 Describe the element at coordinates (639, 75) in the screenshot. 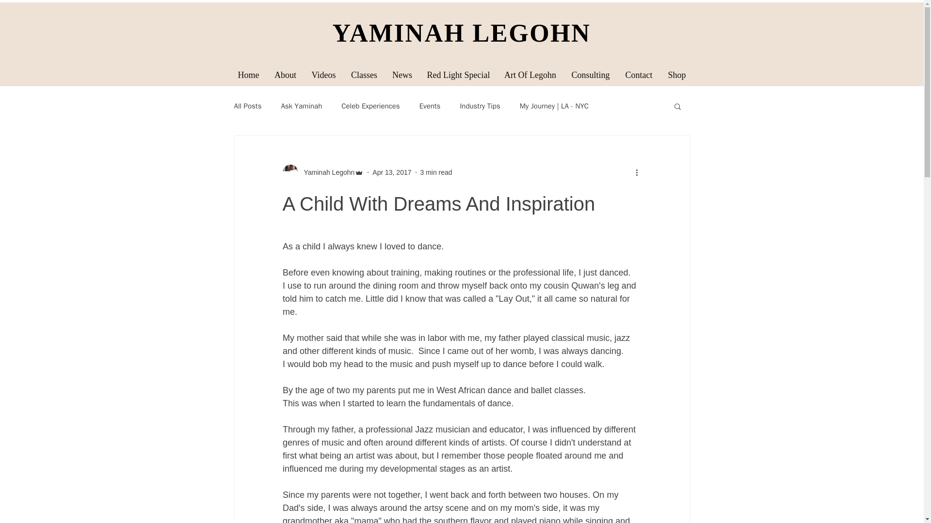

I see `Contact` at that location.